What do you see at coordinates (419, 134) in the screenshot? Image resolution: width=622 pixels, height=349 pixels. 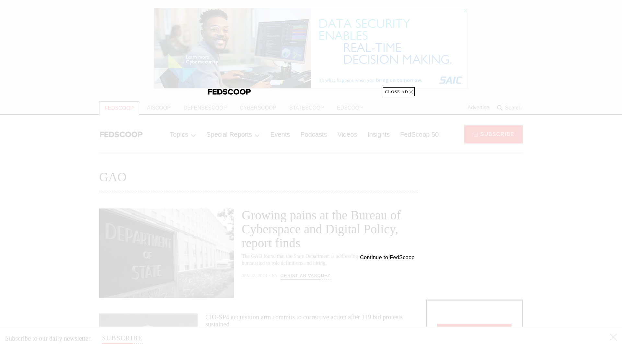 I see `FedScoop 50` at bounding box center [419, 134].